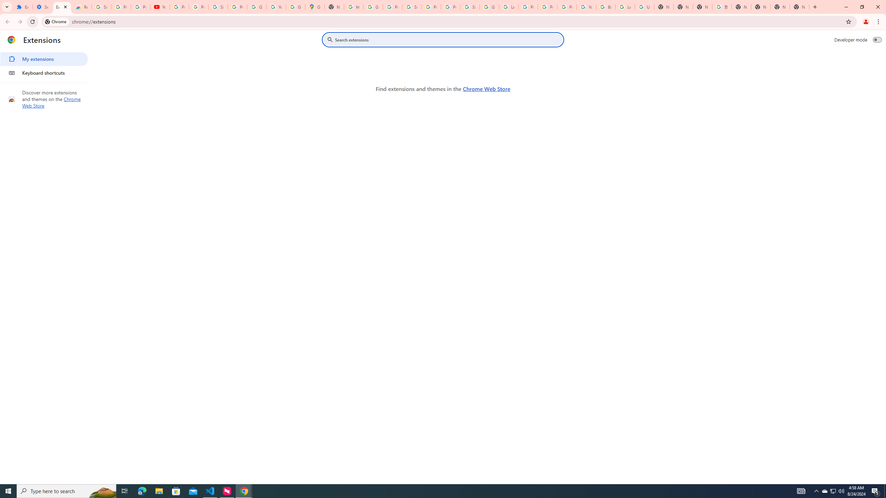  What do you see at coordinates (877, 39) in the screenshot?
I see `Developer mode` at bounding box center [877, 39].